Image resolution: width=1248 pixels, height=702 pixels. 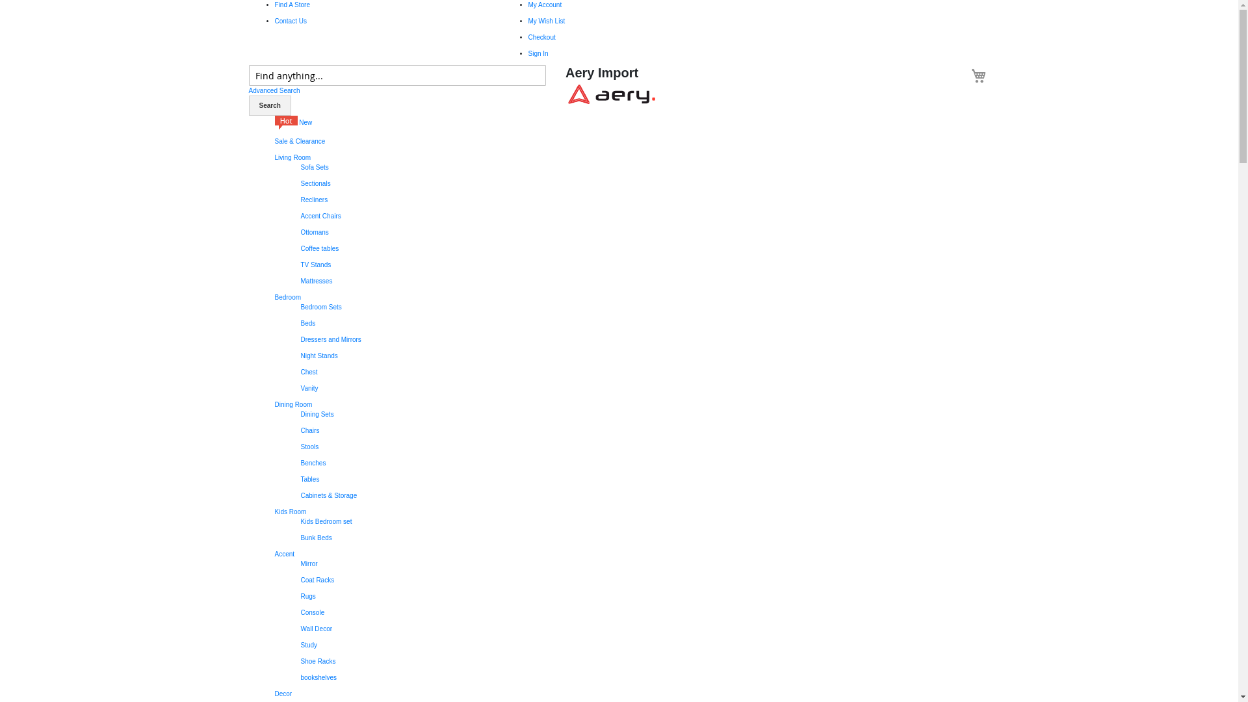 I want to click on Night Stands, so click(x=318, y=356).